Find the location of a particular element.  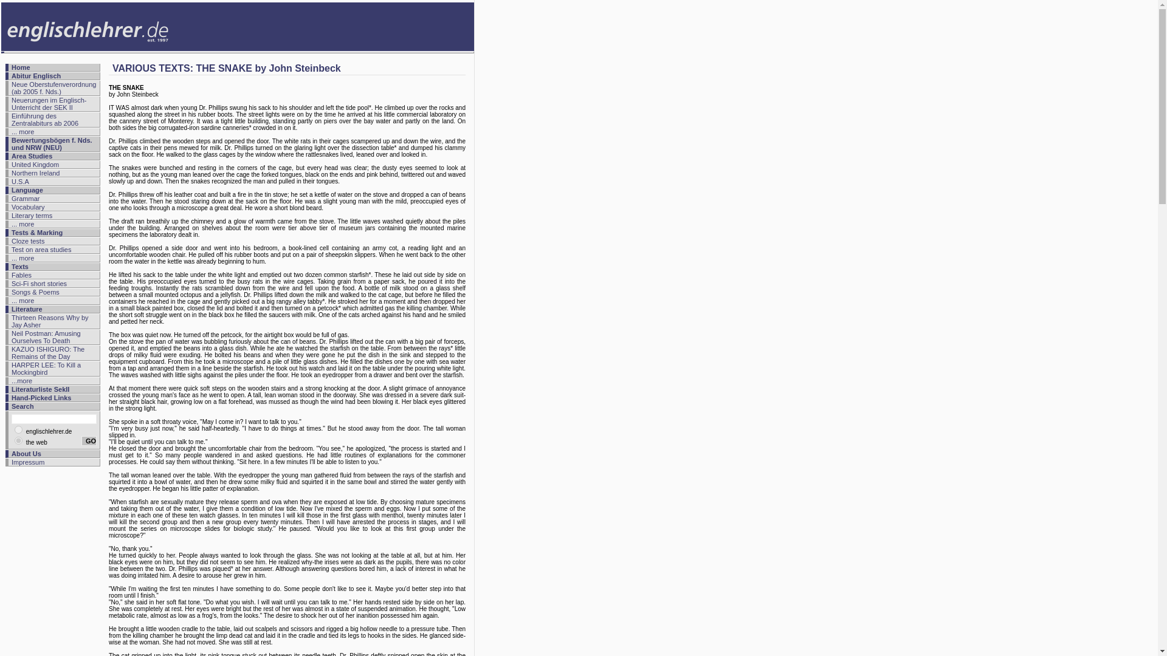

GO is located at coordinates (89, 441).